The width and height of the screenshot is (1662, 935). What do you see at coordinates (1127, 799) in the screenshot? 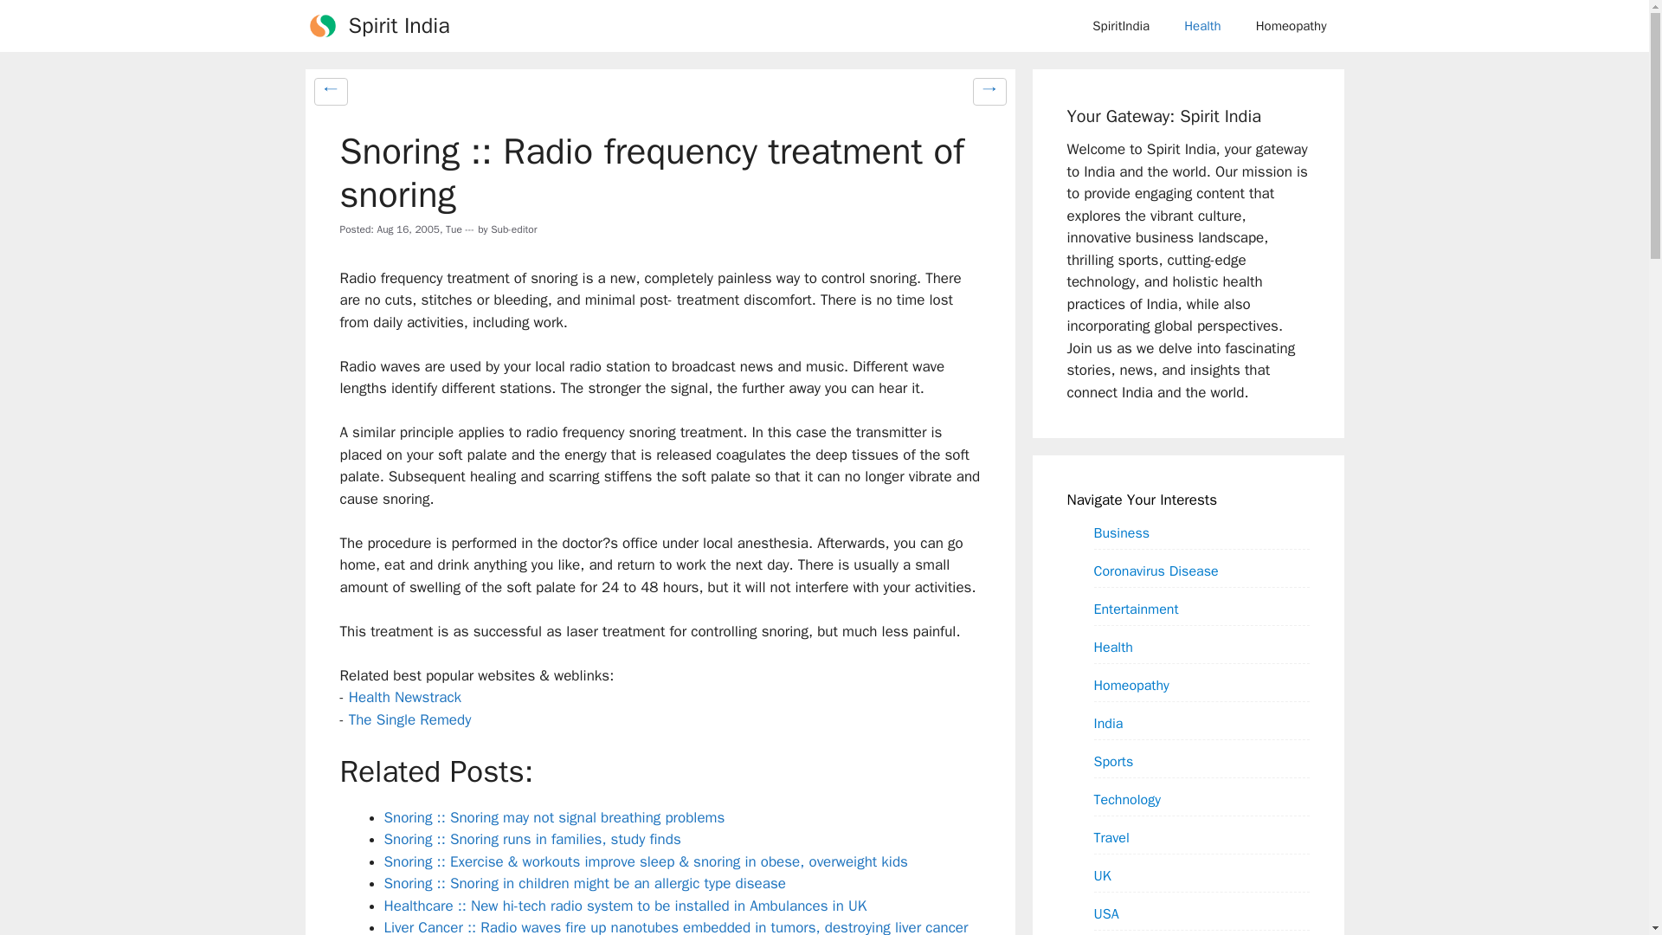
I see `Technology` at bounding box center [1127, 799].